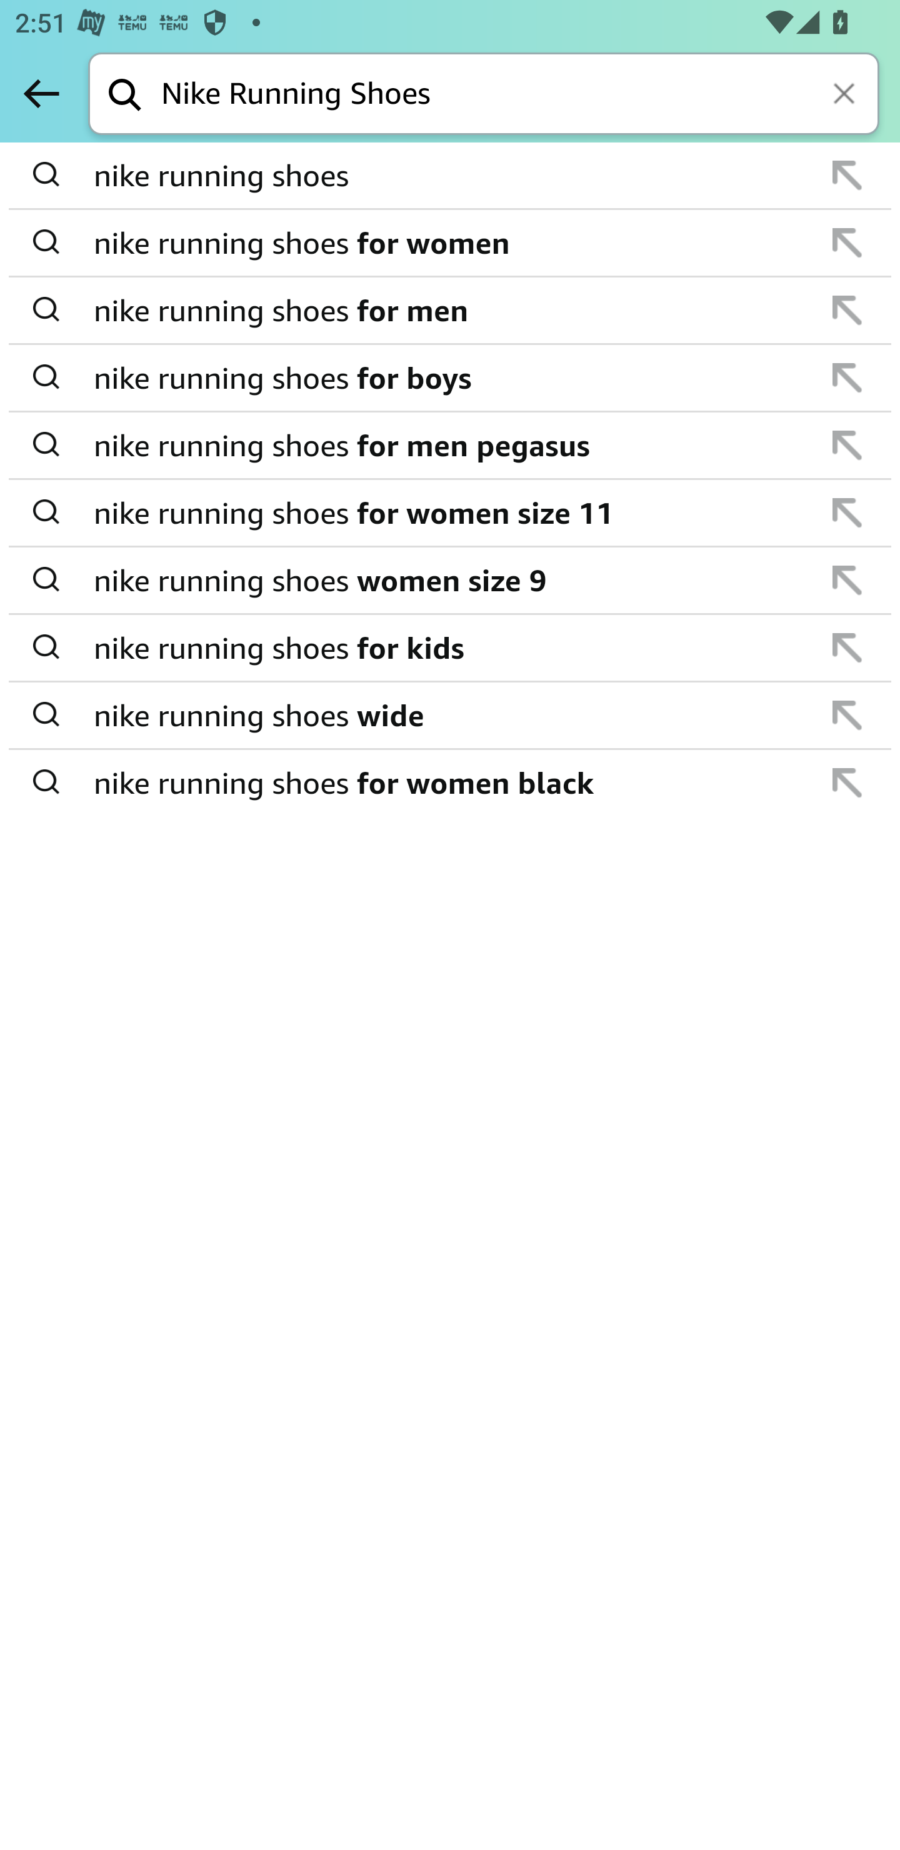 Image resolution: width=900 pixels, height=1850 pixels. I want to click on append suggestion nike running shoes wide, so click(450, 716).